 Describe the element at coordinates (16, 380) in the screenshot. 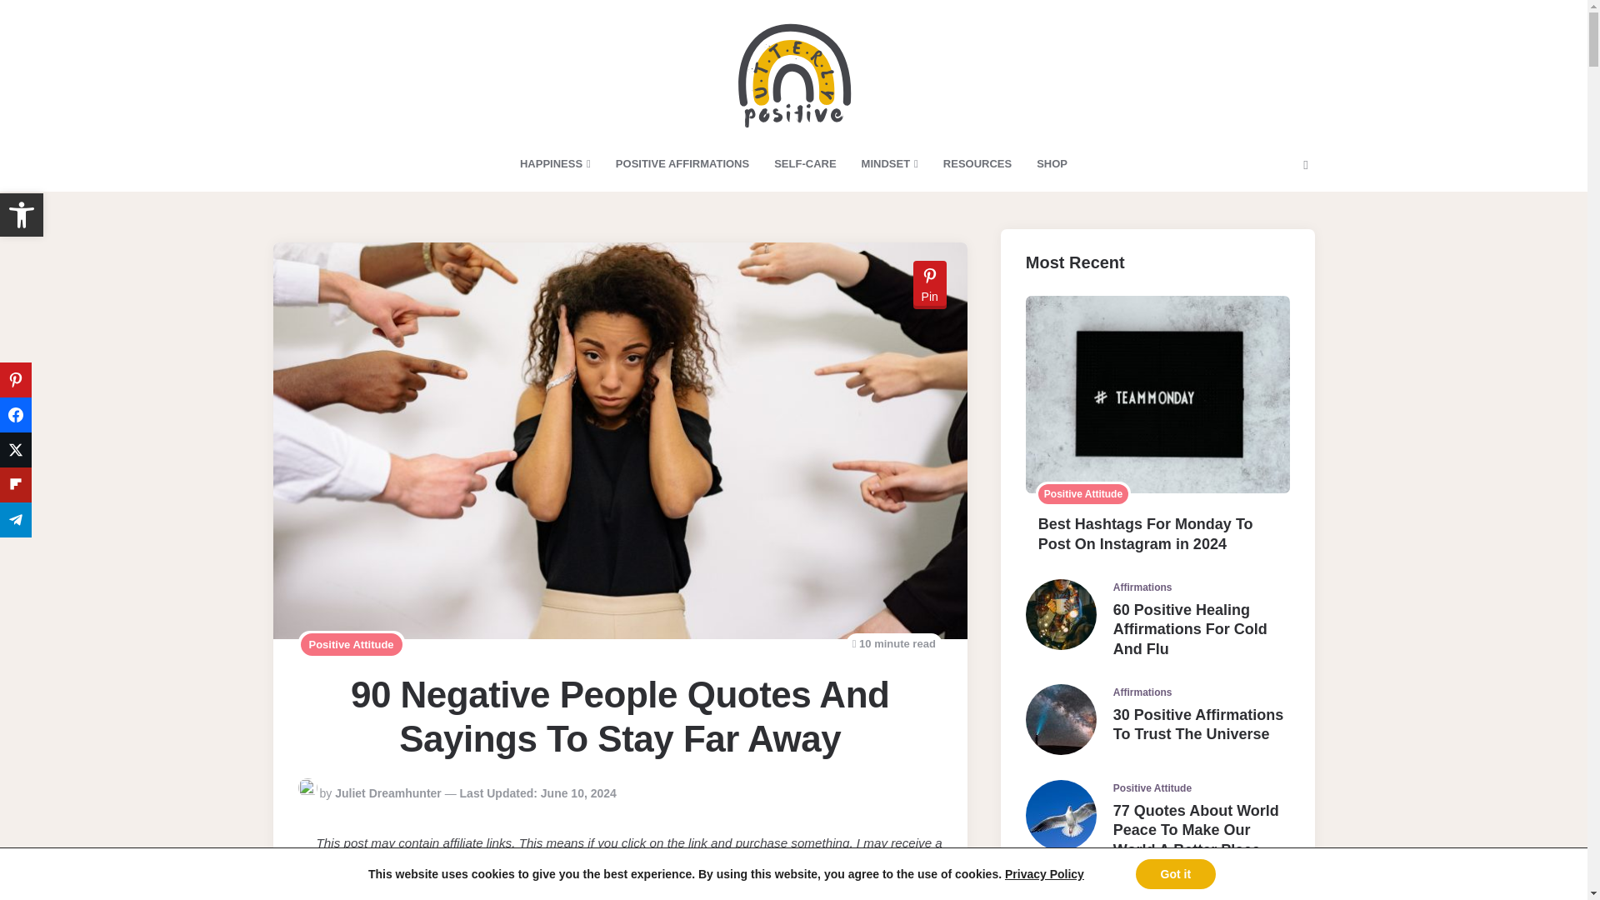

I see `Accessibility Tools` at that location.